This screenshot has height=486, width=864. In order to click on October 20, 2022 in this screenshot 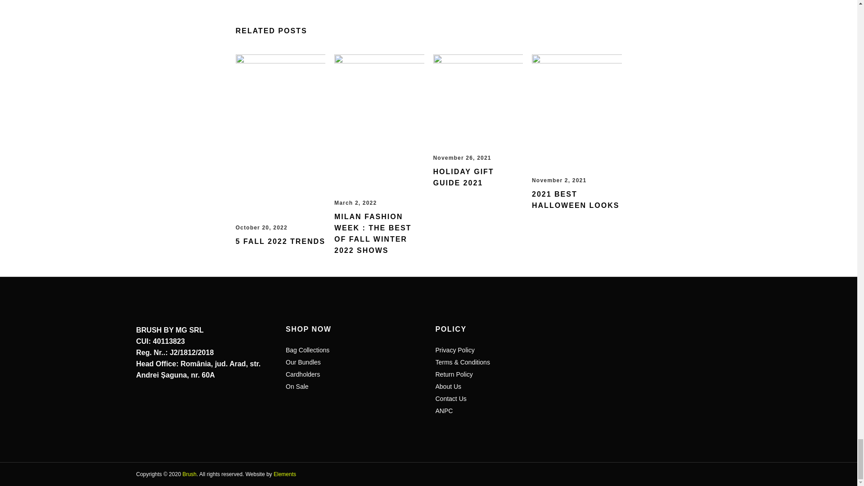, I will do `click(262, 228)`.